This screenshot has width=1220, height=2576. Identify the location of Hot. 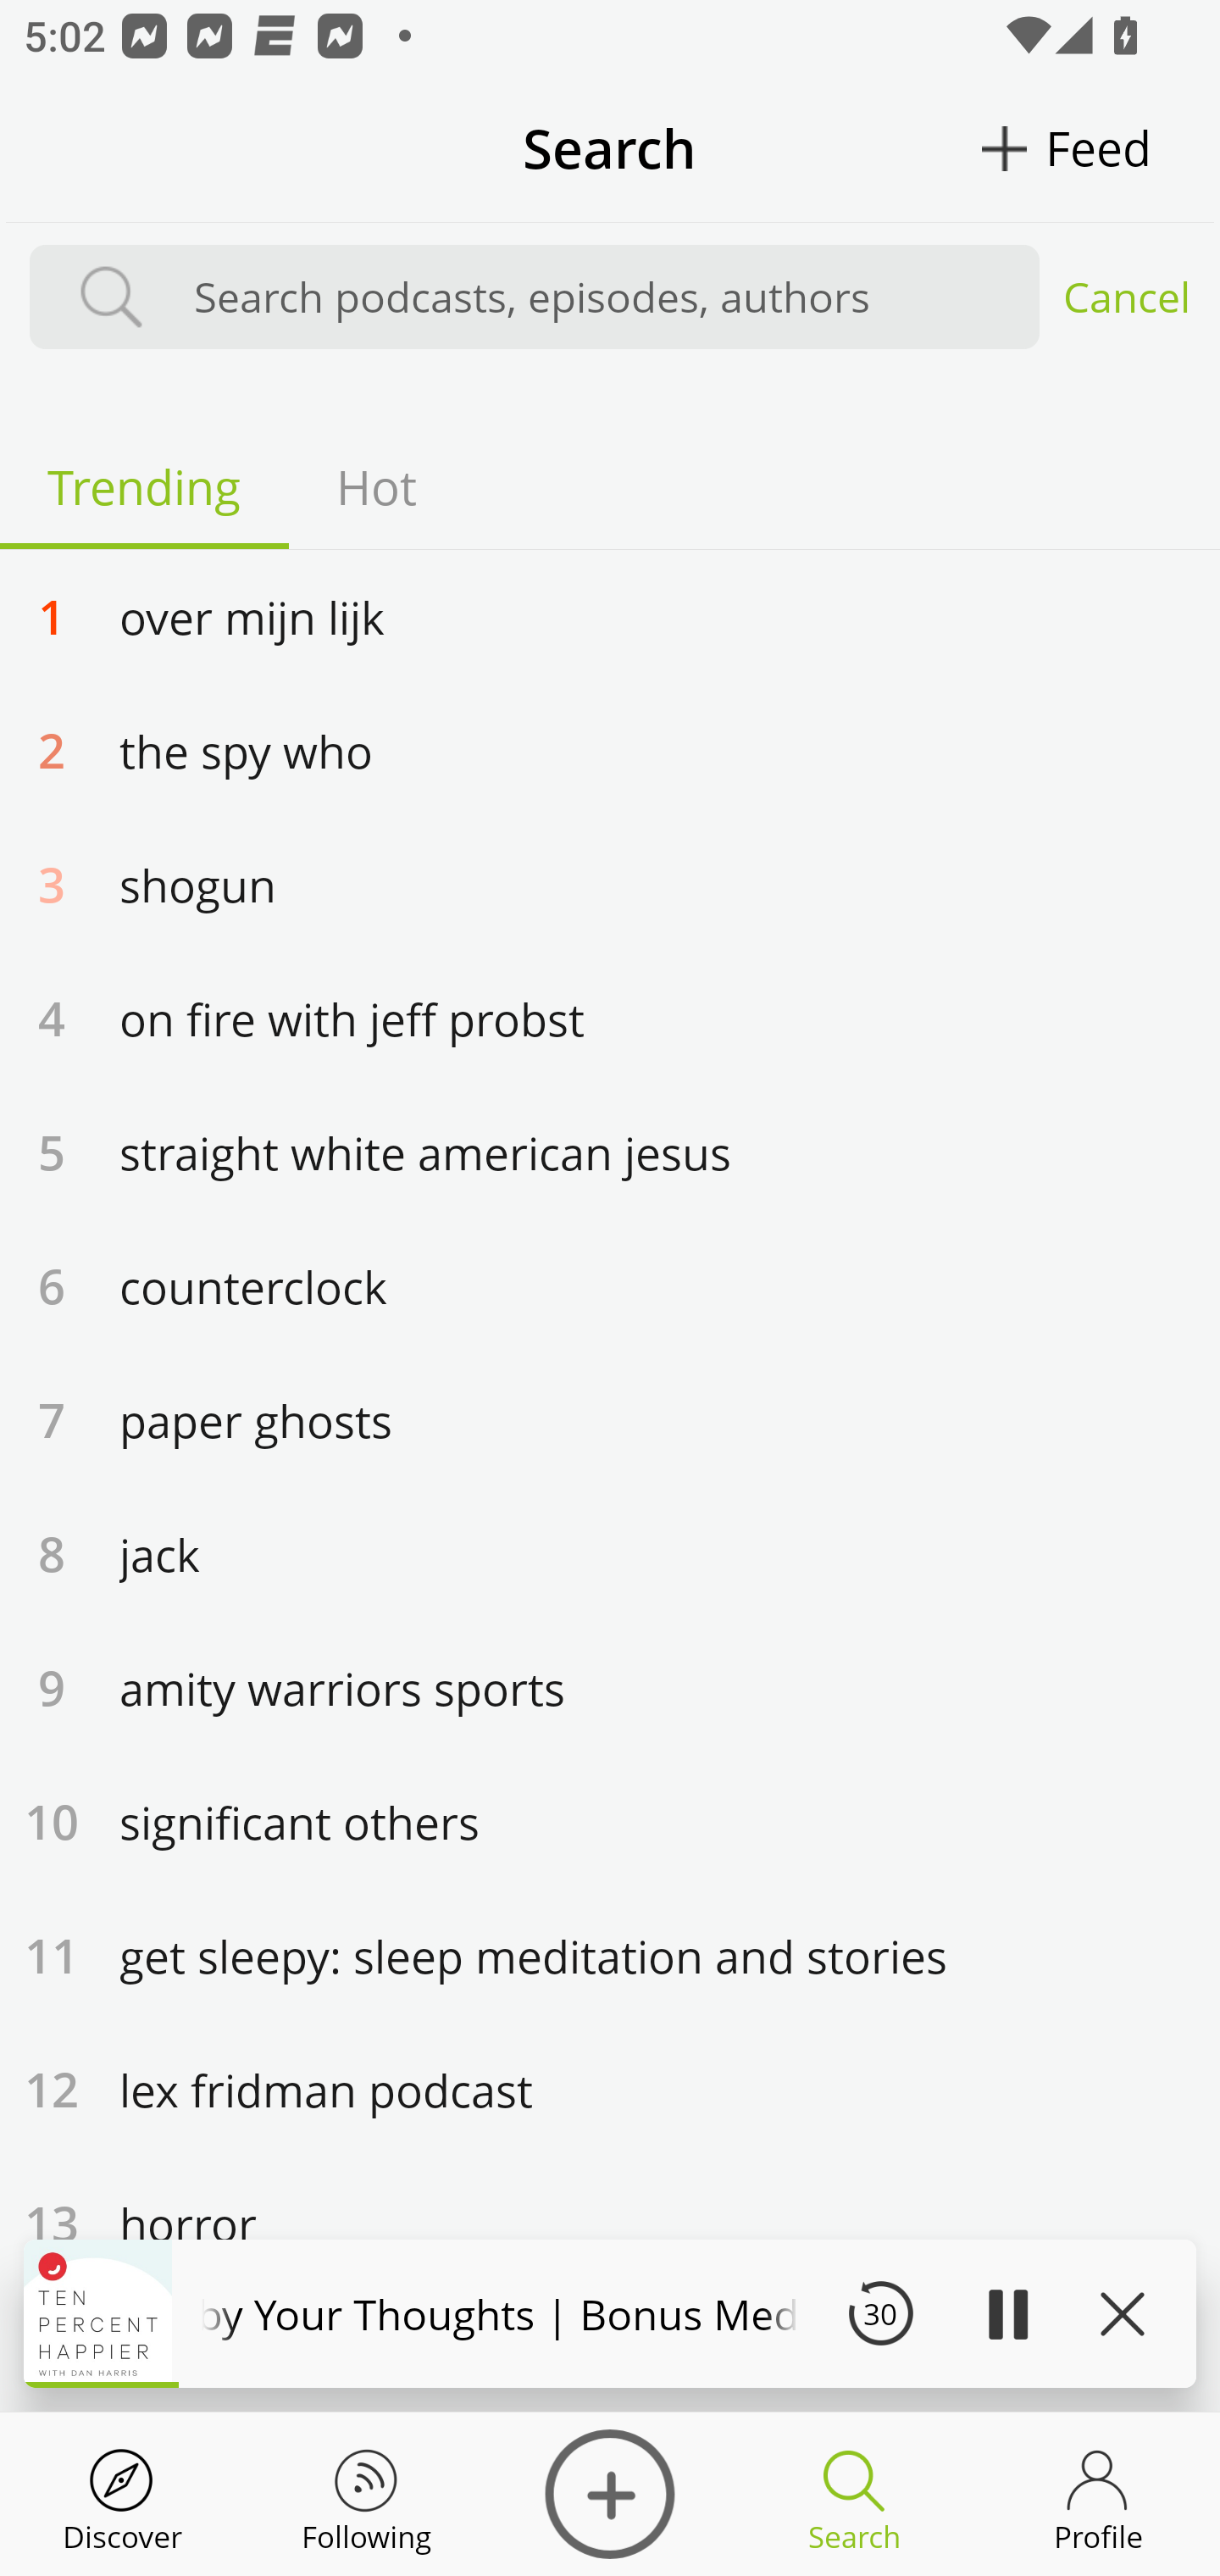
(376, 486).